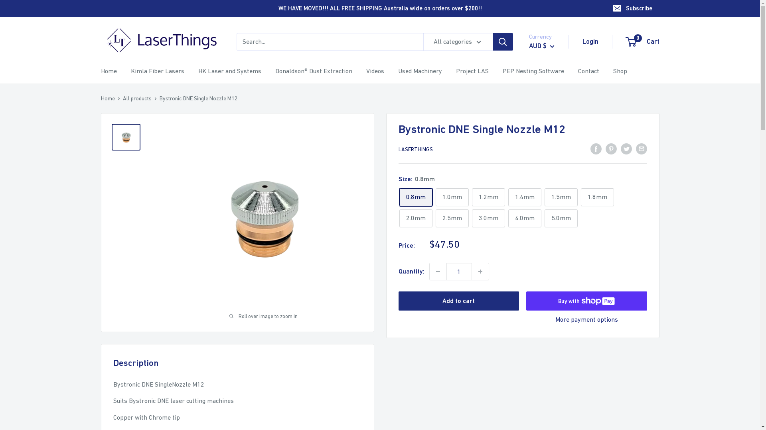  I want to click on Used Machinery, so click(420, 71).